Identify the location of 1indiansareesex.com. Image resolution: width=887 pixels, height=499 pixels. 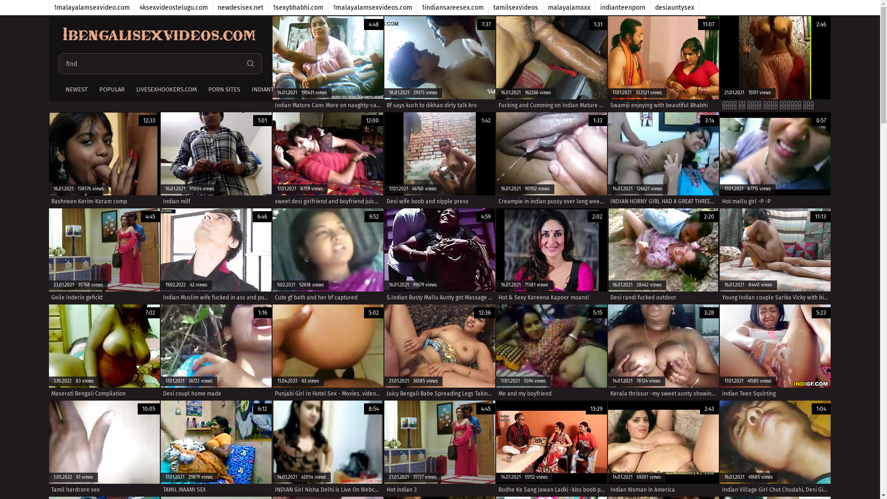
(453, 7).